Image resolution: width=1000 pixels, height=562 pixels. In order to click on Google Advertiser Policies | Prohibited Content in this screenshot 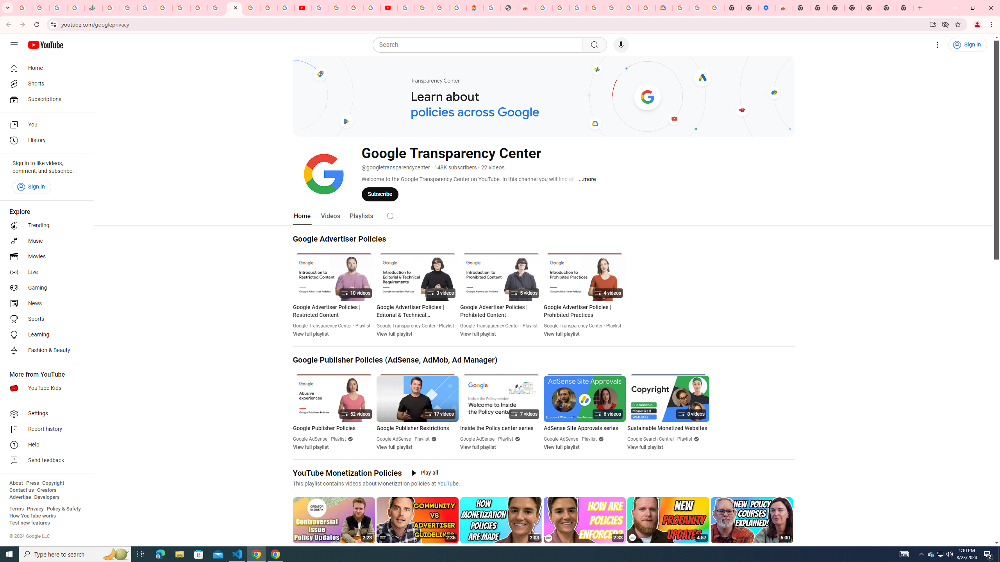, I will do `click(501, 311)`.